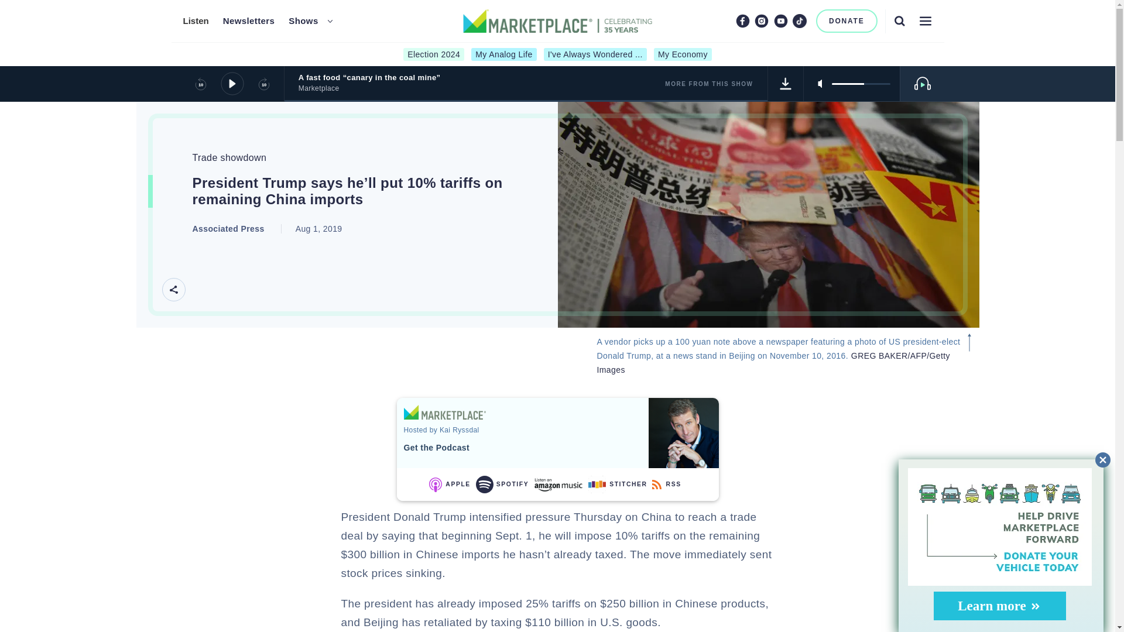 The width and height of the screenshot is (1124, 632). Describe the element at coordinates (800, 20) in the screenshot. I see `TikTok` at that location.